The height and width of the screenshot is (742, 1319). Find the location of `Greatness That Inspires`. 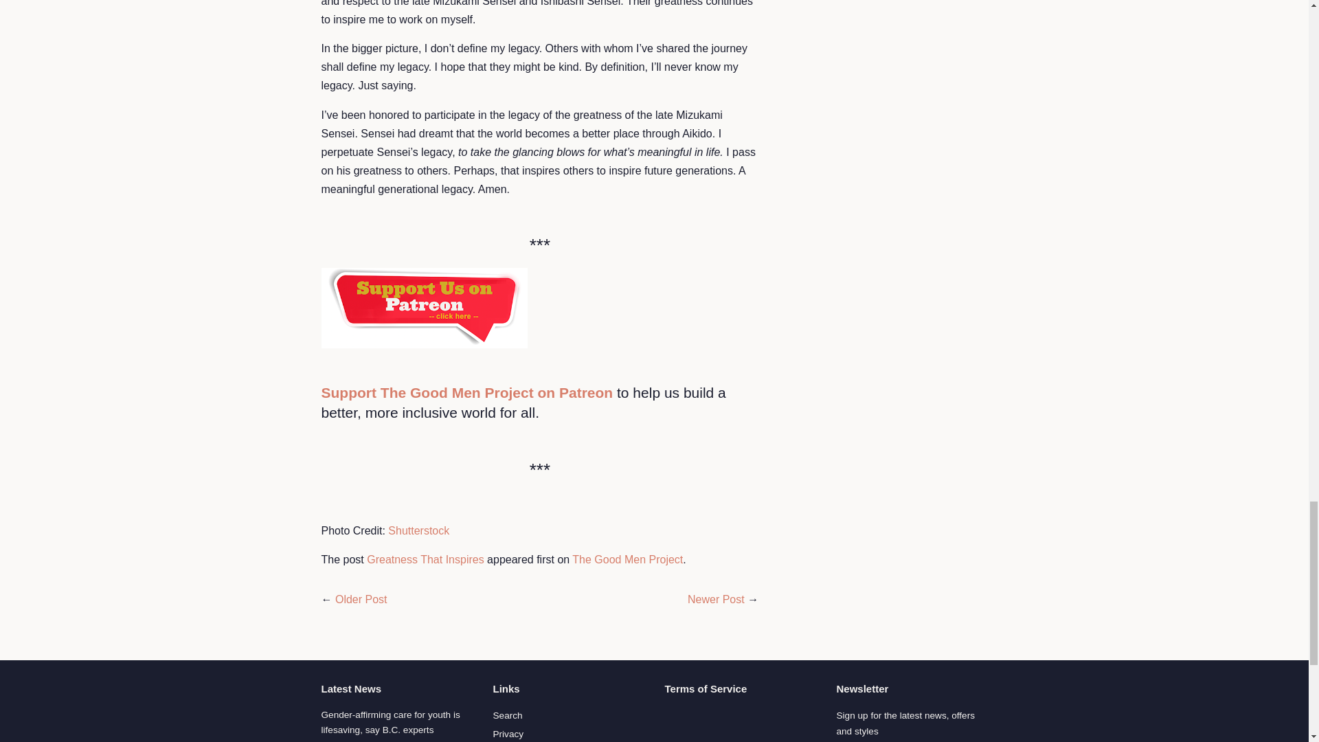

Greatness That Inspires is located at coordinates (425, 559).